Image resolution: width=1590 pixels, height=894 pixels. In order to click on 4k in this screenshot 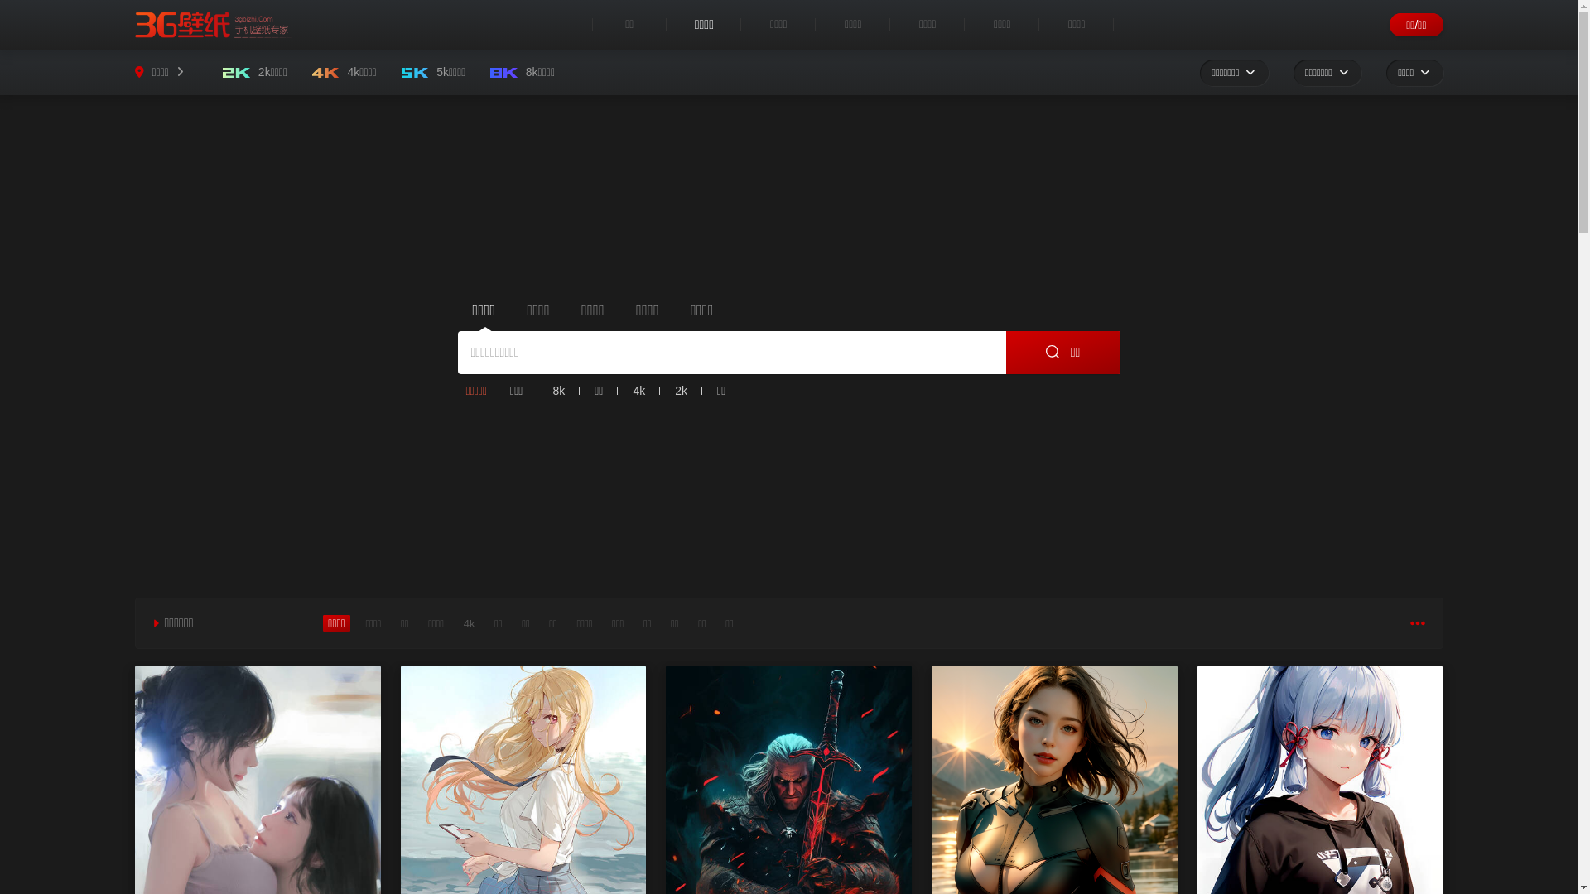, I will do `click(470, 624)`.